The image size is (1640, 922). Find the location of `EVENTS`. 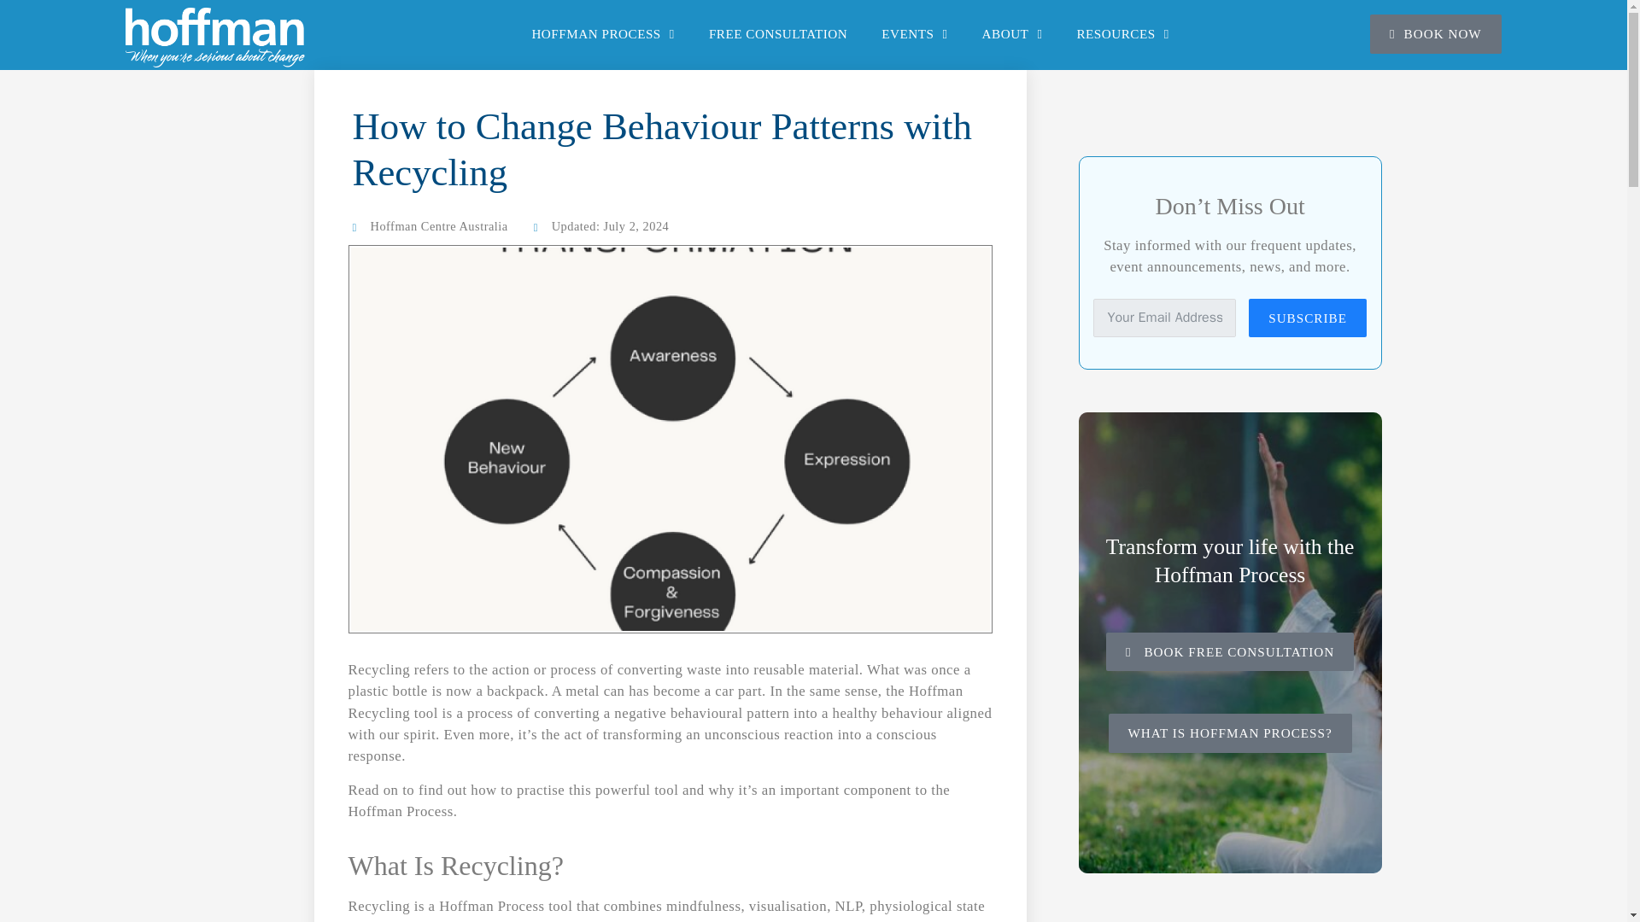

EVENTS is located at coordinates (914, 34).